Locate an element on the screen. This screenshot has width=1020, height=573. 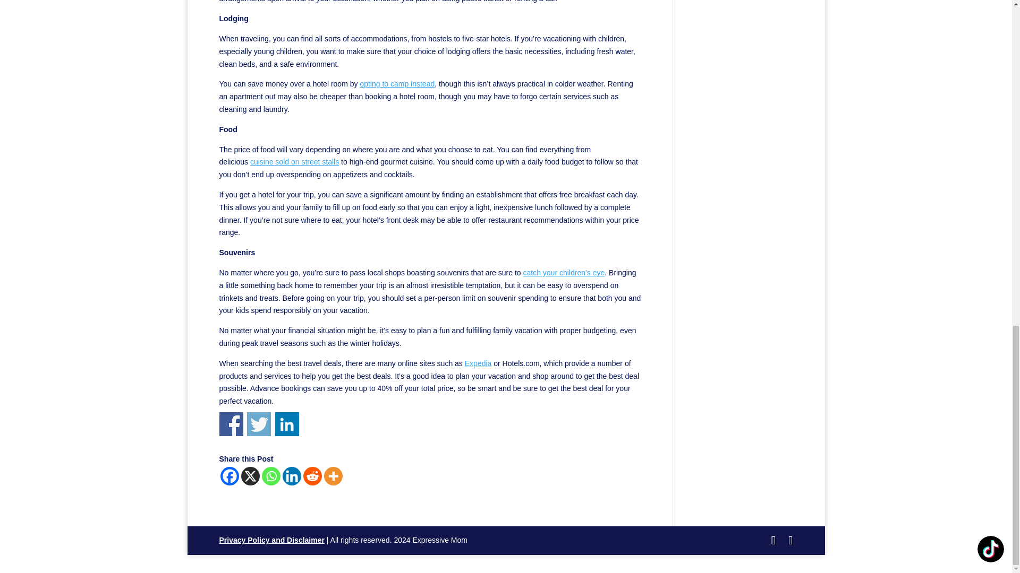
Reddit is located at coordinates (312, 476).